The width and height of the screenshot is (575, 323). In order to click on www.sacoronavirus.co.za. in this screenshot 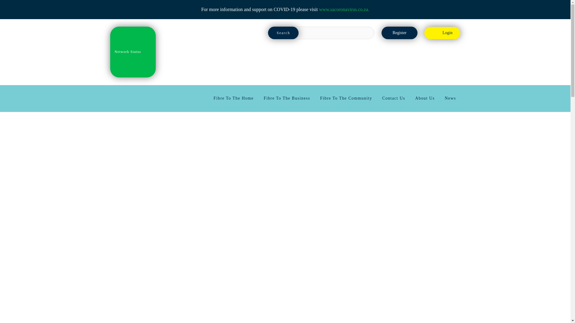, I will do `click(344, 9)`.